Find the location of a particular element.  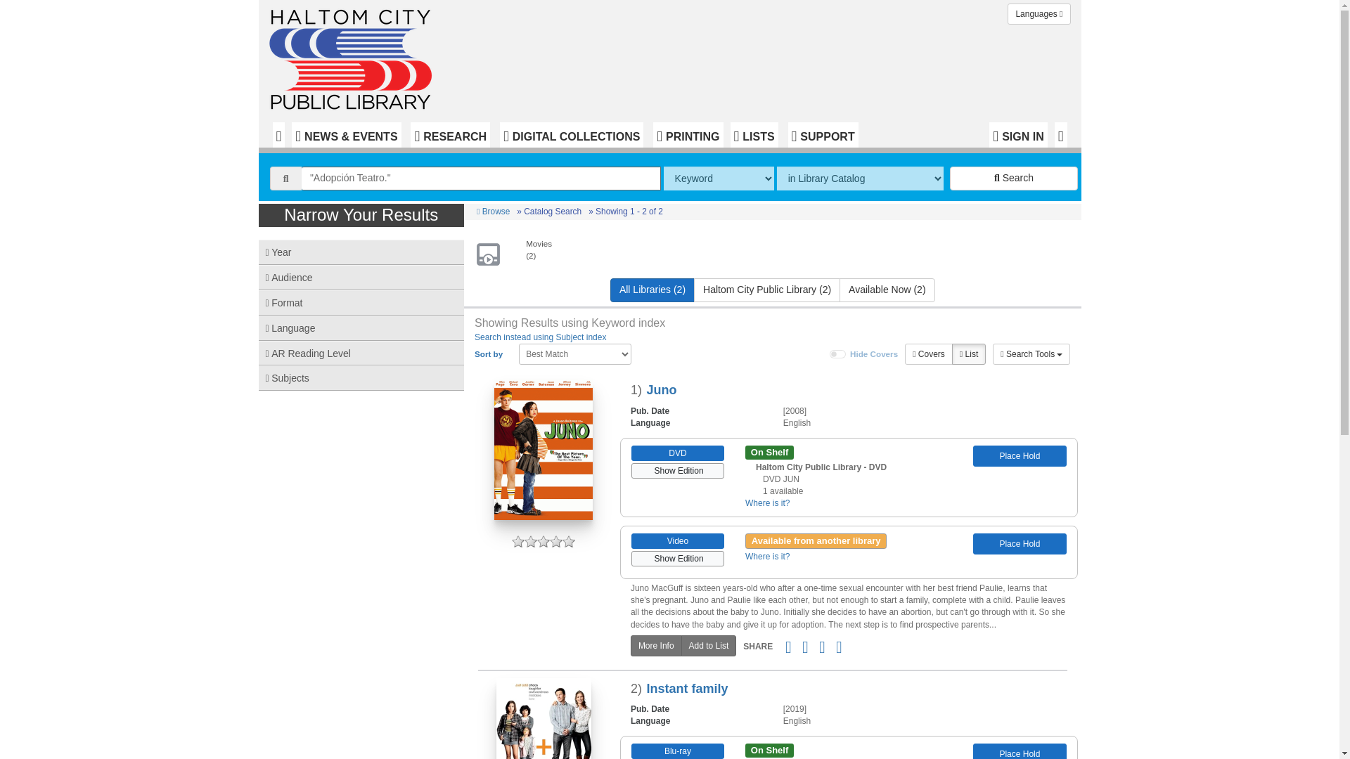

RESEARCH is located at coordinates (450, 134).